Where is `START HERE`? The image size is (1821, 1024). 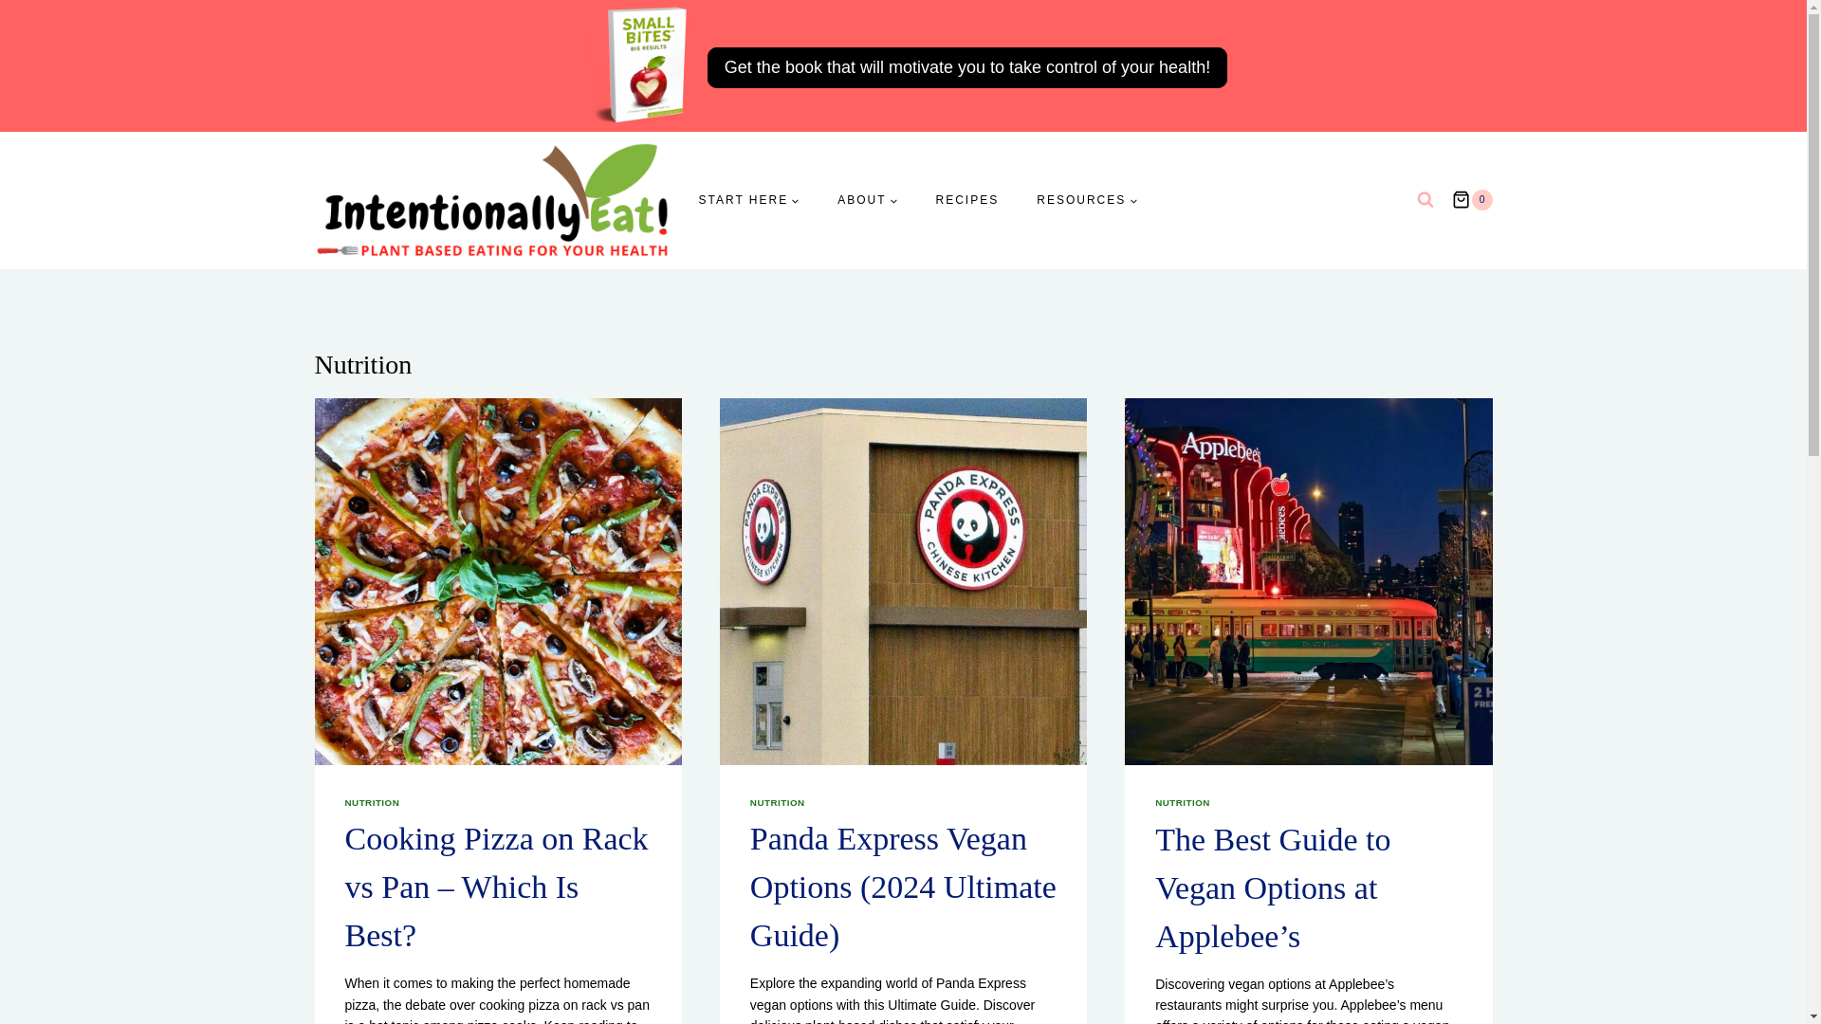
START HERE is located at coordinates (748, 201).